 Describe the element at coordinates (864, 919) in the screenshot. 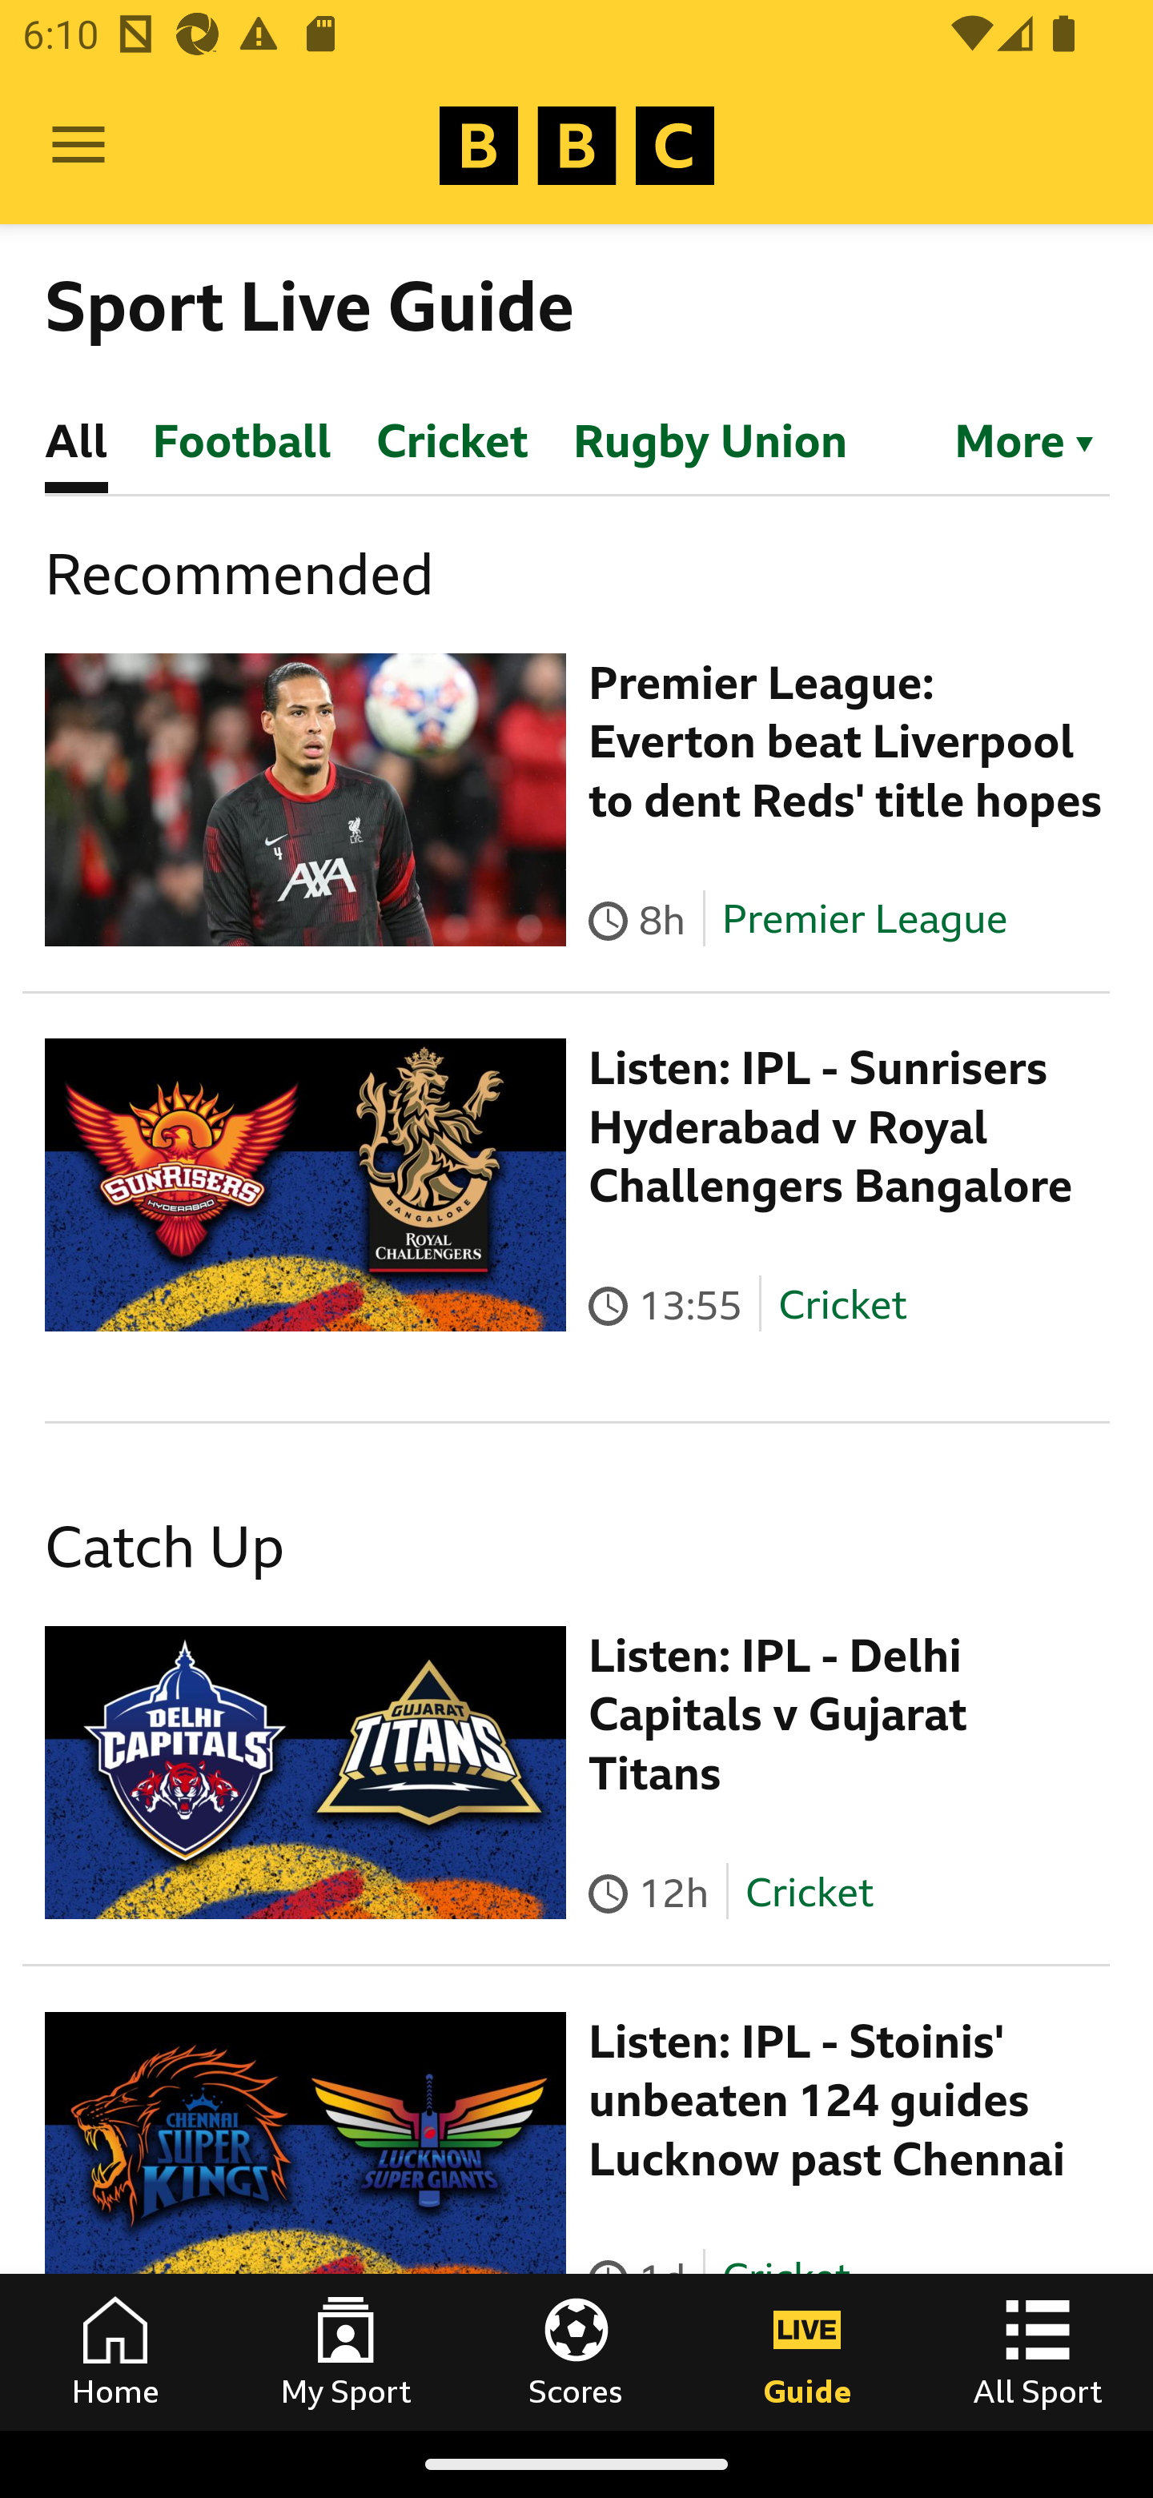

I see `Premier League` at that location.